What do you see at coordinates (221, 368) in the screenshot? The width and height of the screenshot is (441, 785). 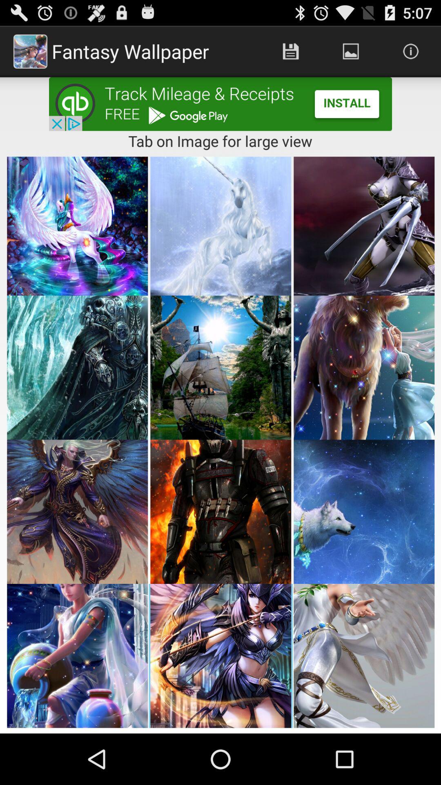 I see `choose the second row of second image` at bounding box center [221, 368].